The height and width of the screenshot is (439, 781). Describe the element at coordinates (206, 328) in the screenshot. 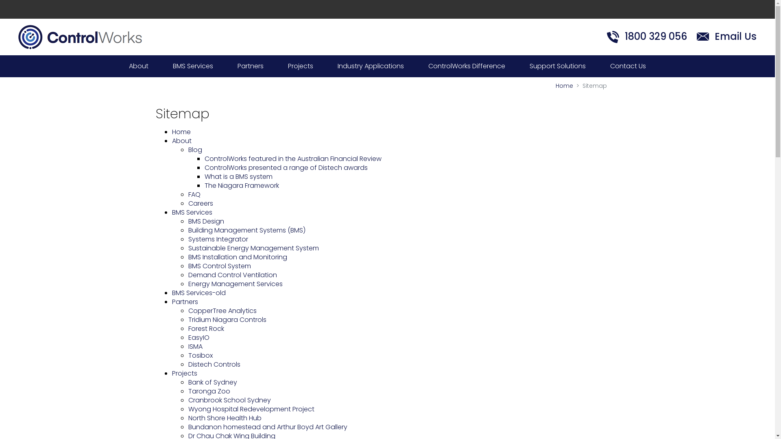

I see `Forest Rock` at that location.